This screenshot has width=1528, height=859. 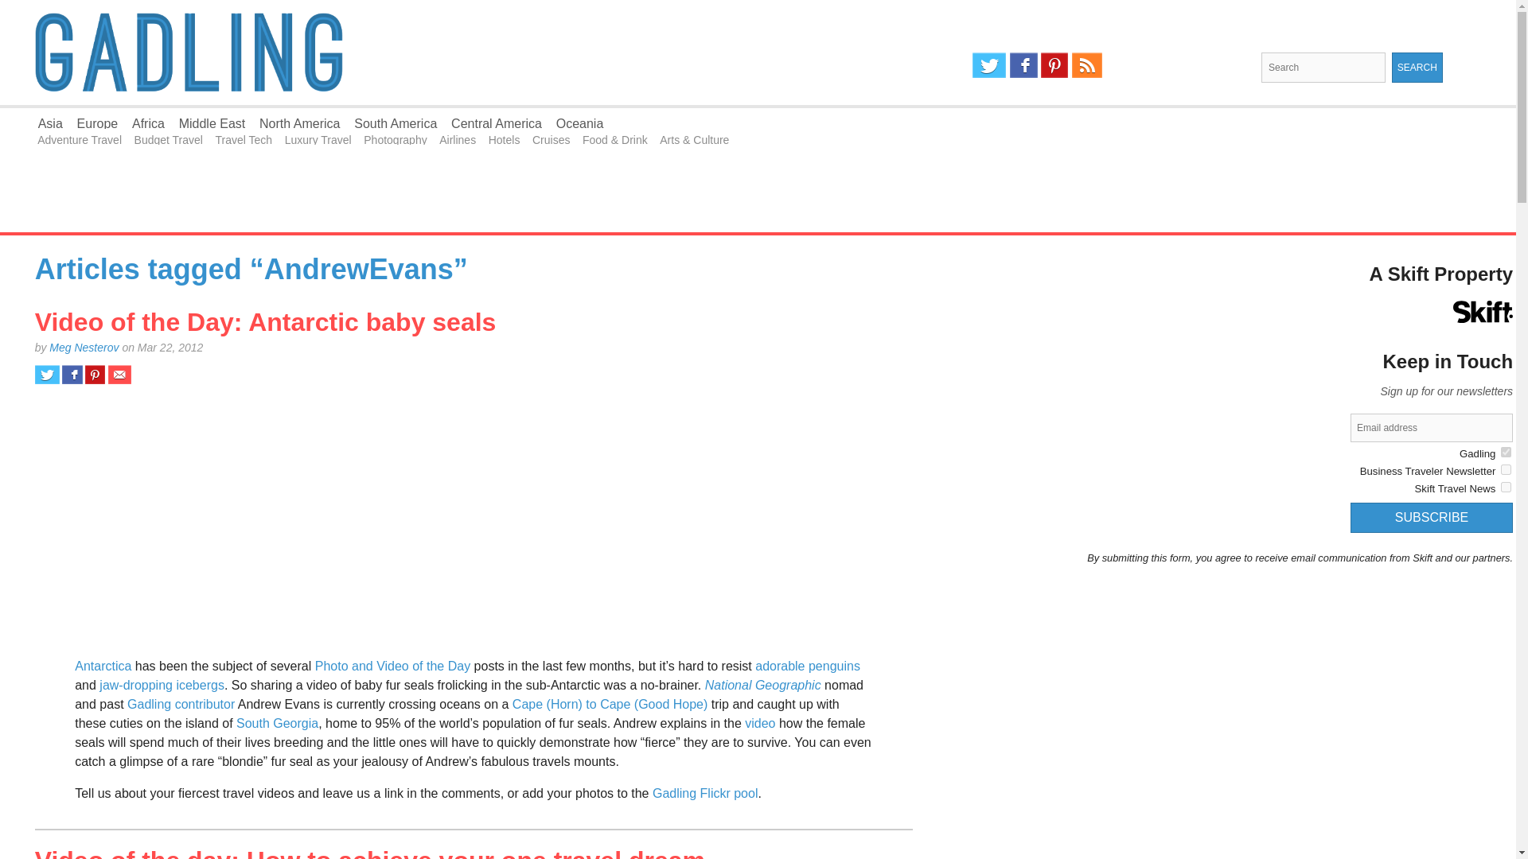 What do you see at coordinates (50, 123) in the screenshot?
I see `Asia` at bounding box center [50, 123].